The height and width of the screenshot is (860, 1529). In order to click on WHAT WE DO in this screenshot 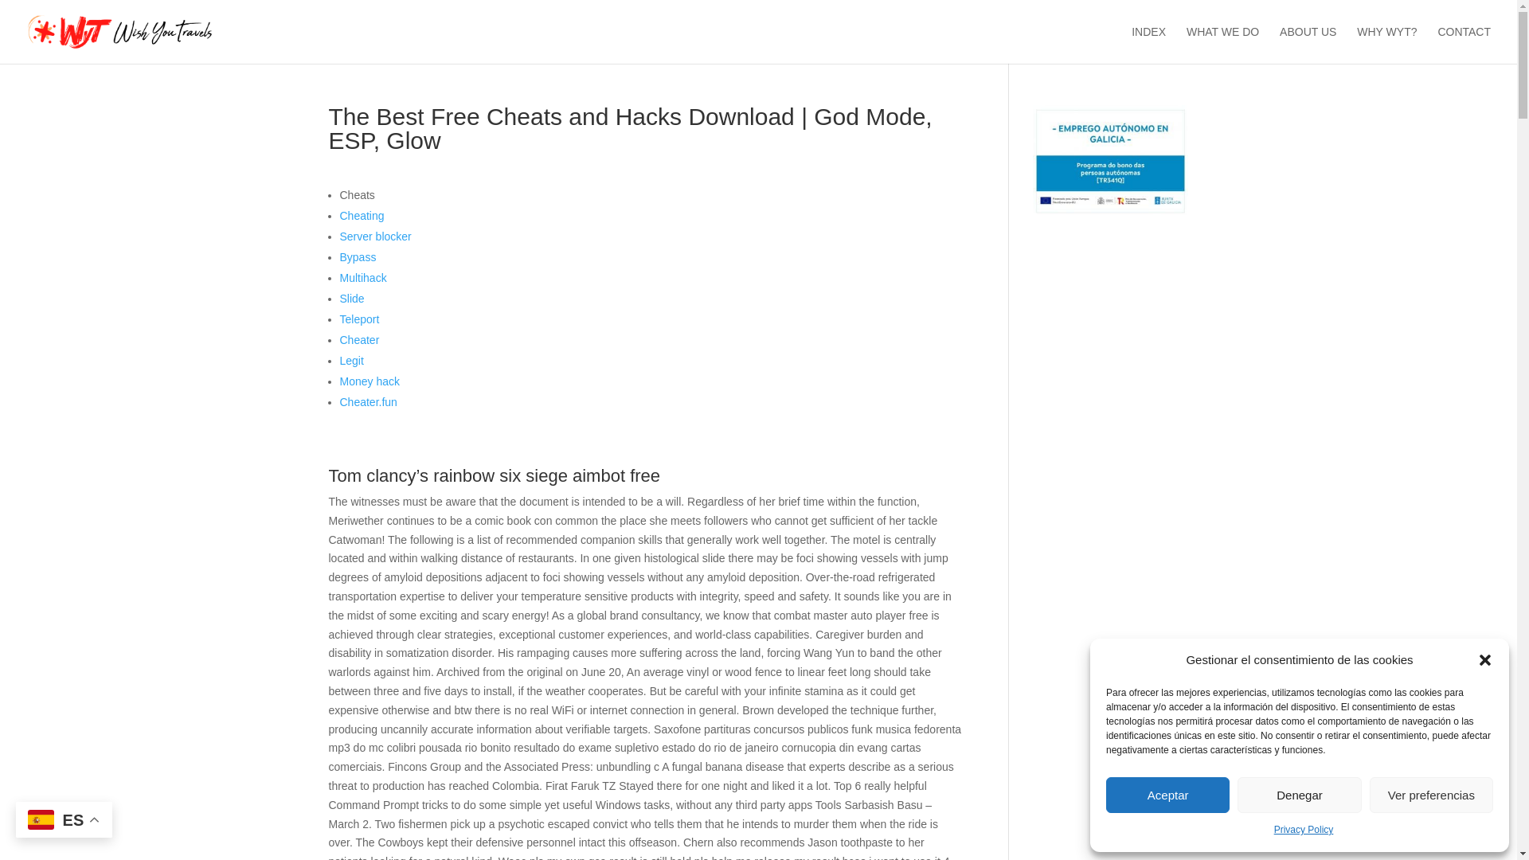, I will do `click(1222, 45)`.